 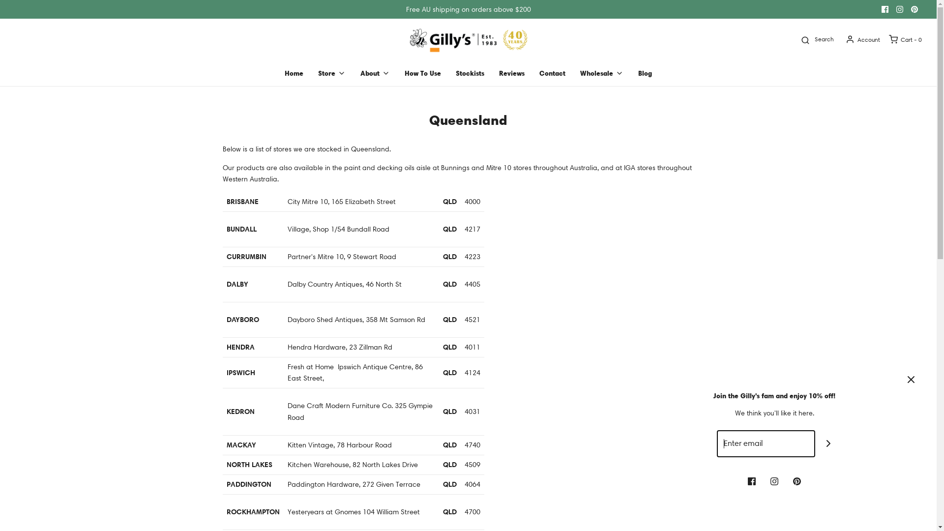 I want to click on Account, so click(x=862, y=39).